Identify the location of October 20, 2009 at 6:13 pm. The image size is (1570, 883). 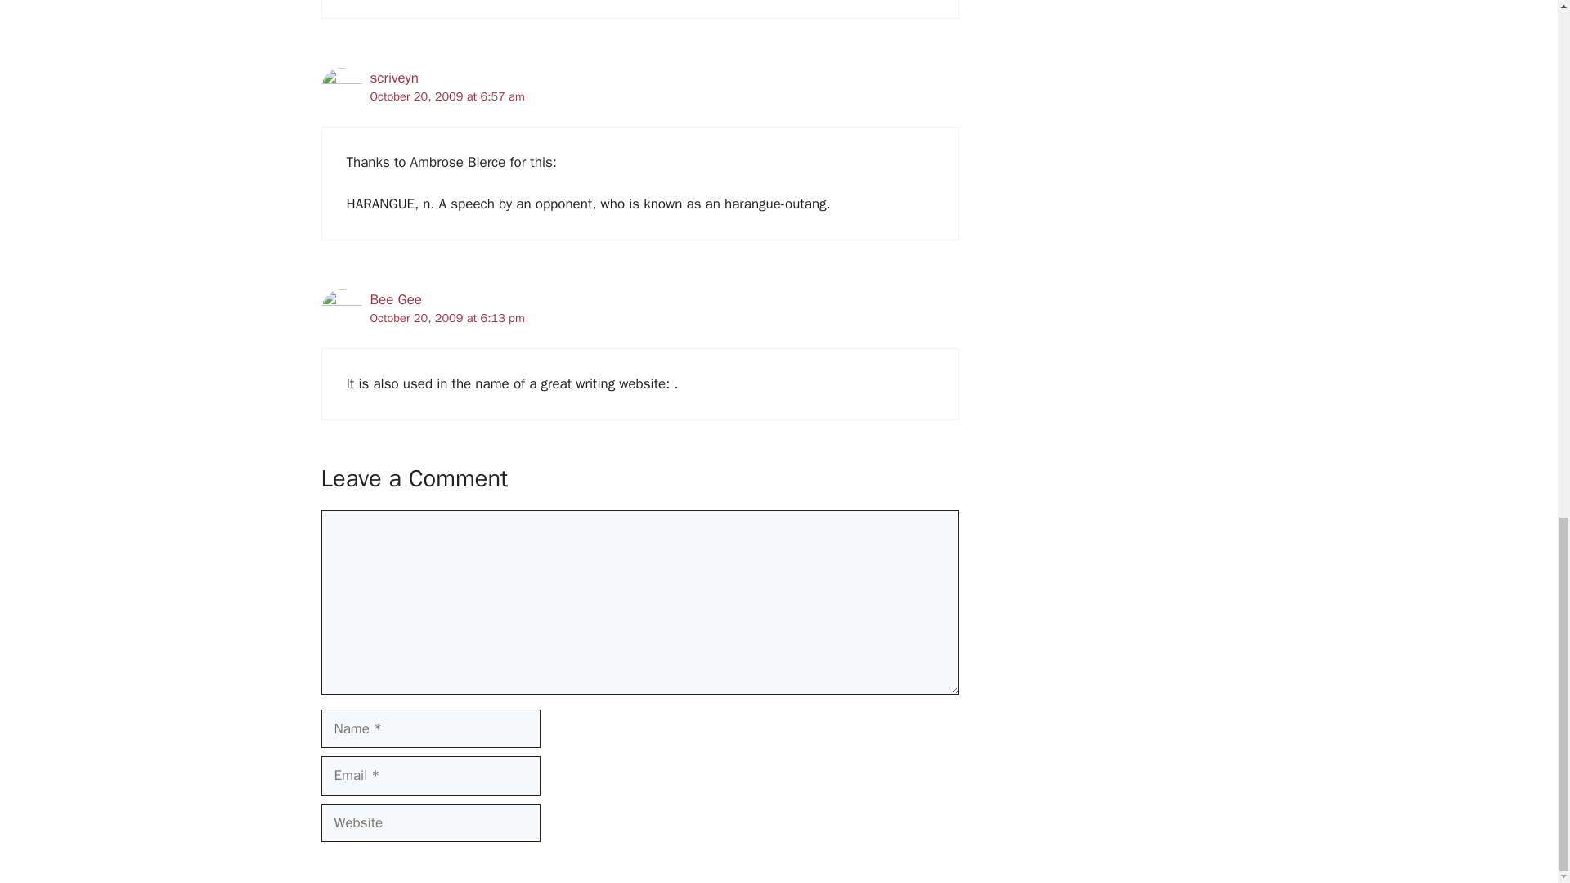
(446, 318).